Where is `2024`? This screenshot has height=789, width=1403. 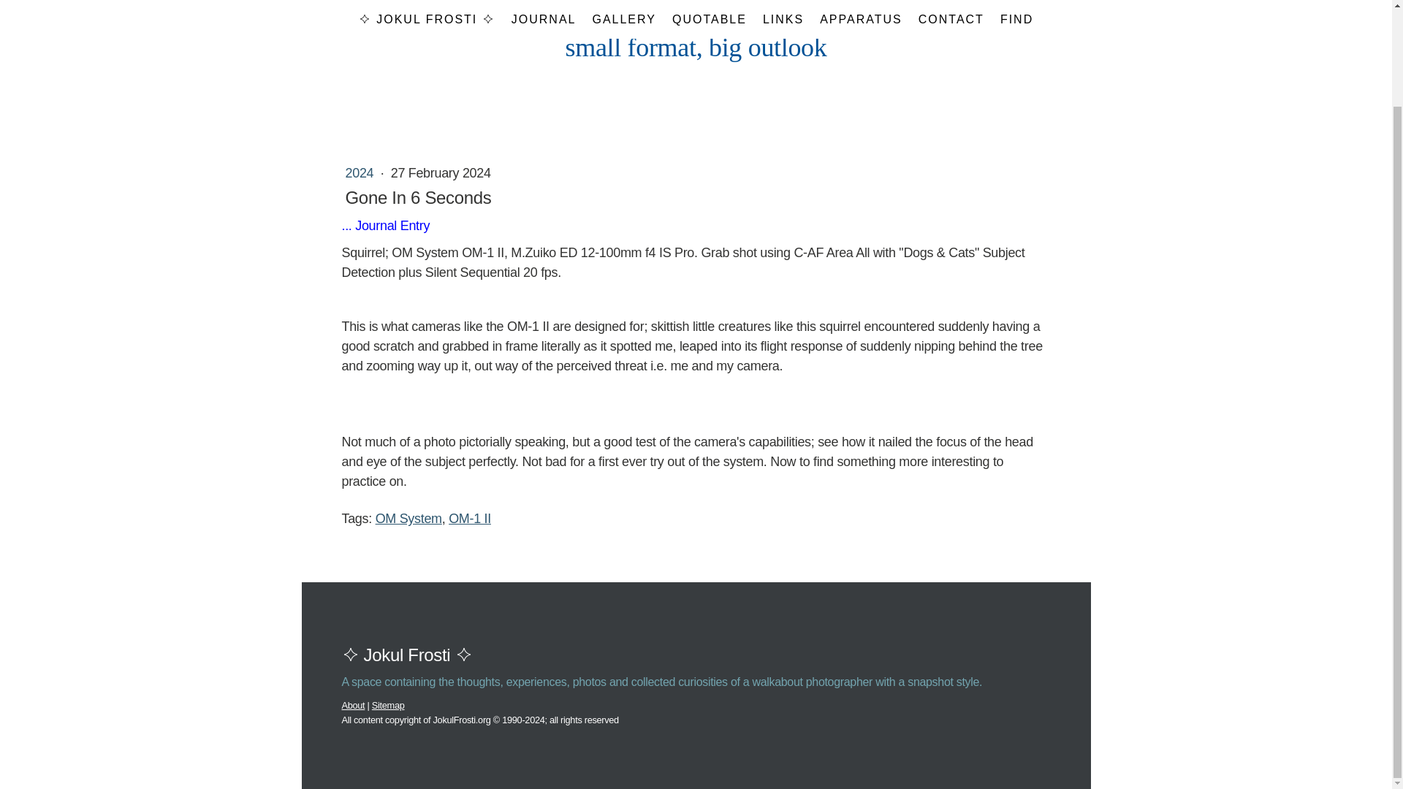 2024 is located at coordinates (360, 172).